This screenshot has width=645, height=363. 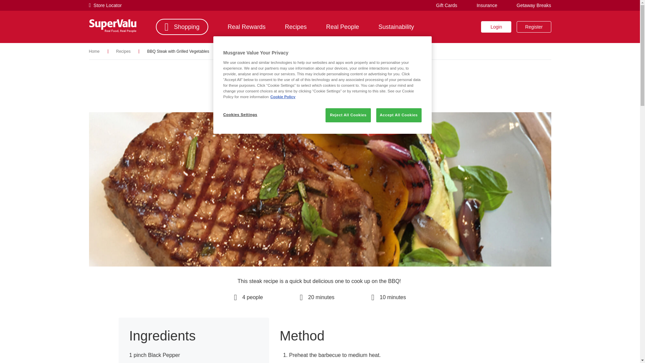 What do you see at coordinates (123, 51) in the screenshot?
I see `Recipes` at bounding box center [123, 51].